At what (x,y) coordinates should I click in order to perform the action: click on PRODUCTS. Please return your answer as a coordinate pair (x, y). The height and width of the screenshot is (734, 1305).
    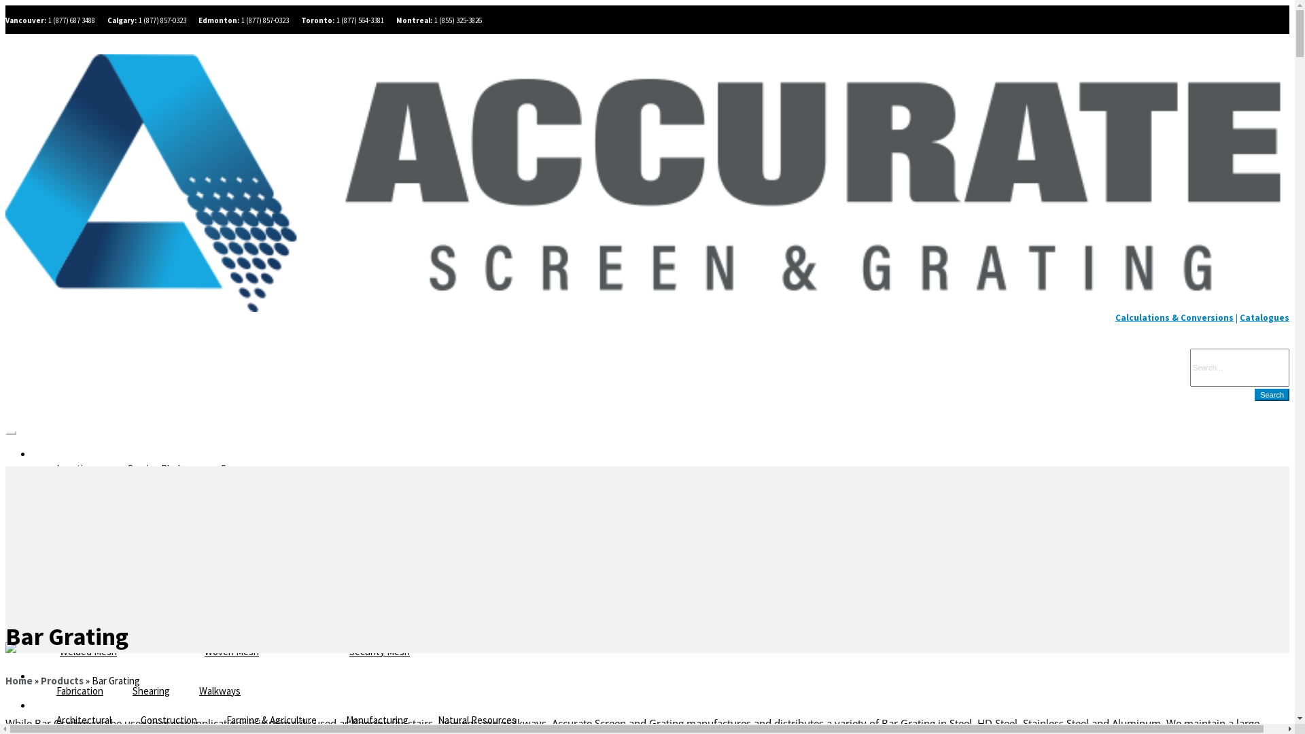
    Looking at the image, I should click on (72, 484).